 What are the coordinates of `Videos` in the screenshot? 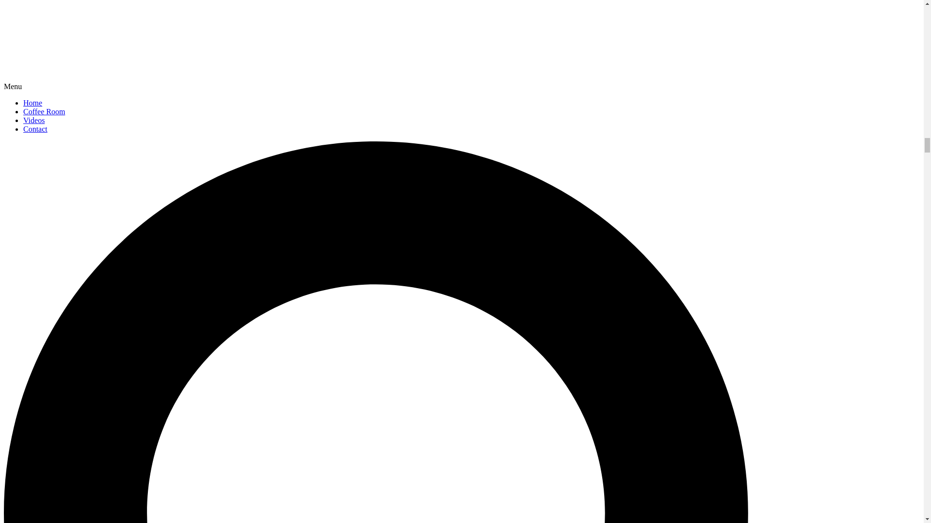 It's located at (34, 120).